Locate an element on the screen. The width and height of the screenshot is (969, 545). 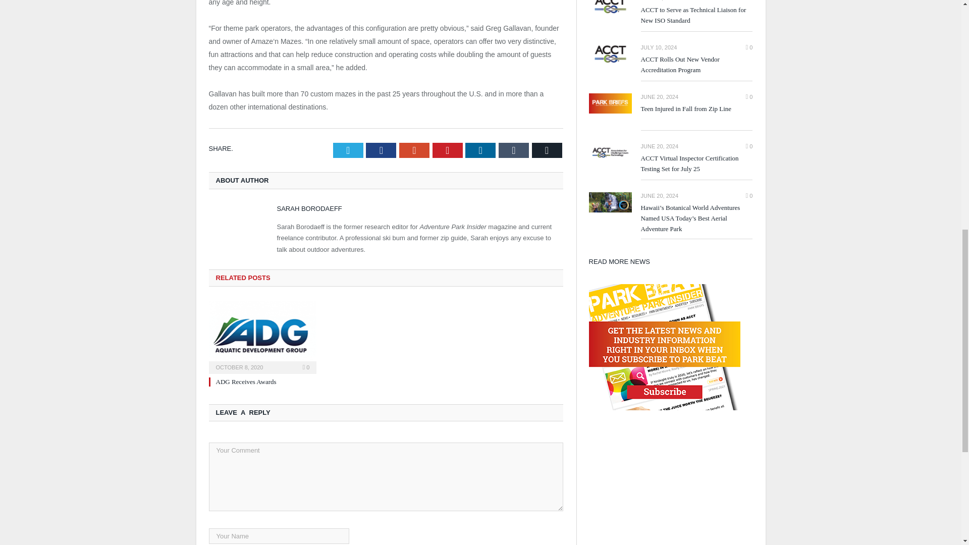
ACCT to Serve as Technical Liaison for New ISO Standard is located at coordinates (696, 15).